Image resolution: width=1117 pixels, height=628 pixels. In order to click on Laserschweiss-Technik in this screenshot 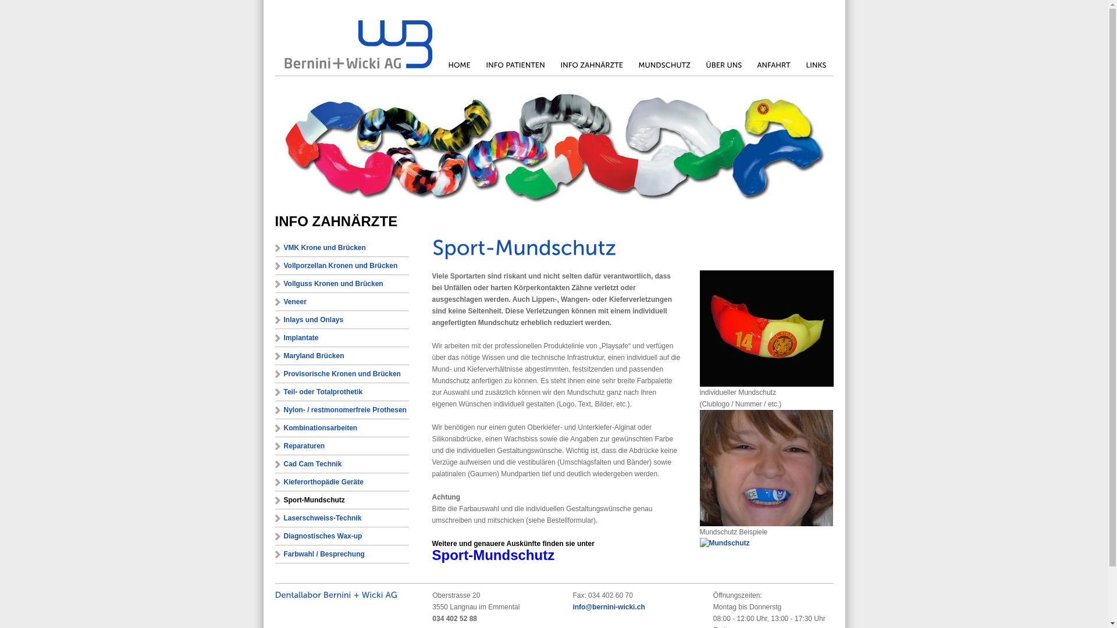, I will do `click(341, 519)`.